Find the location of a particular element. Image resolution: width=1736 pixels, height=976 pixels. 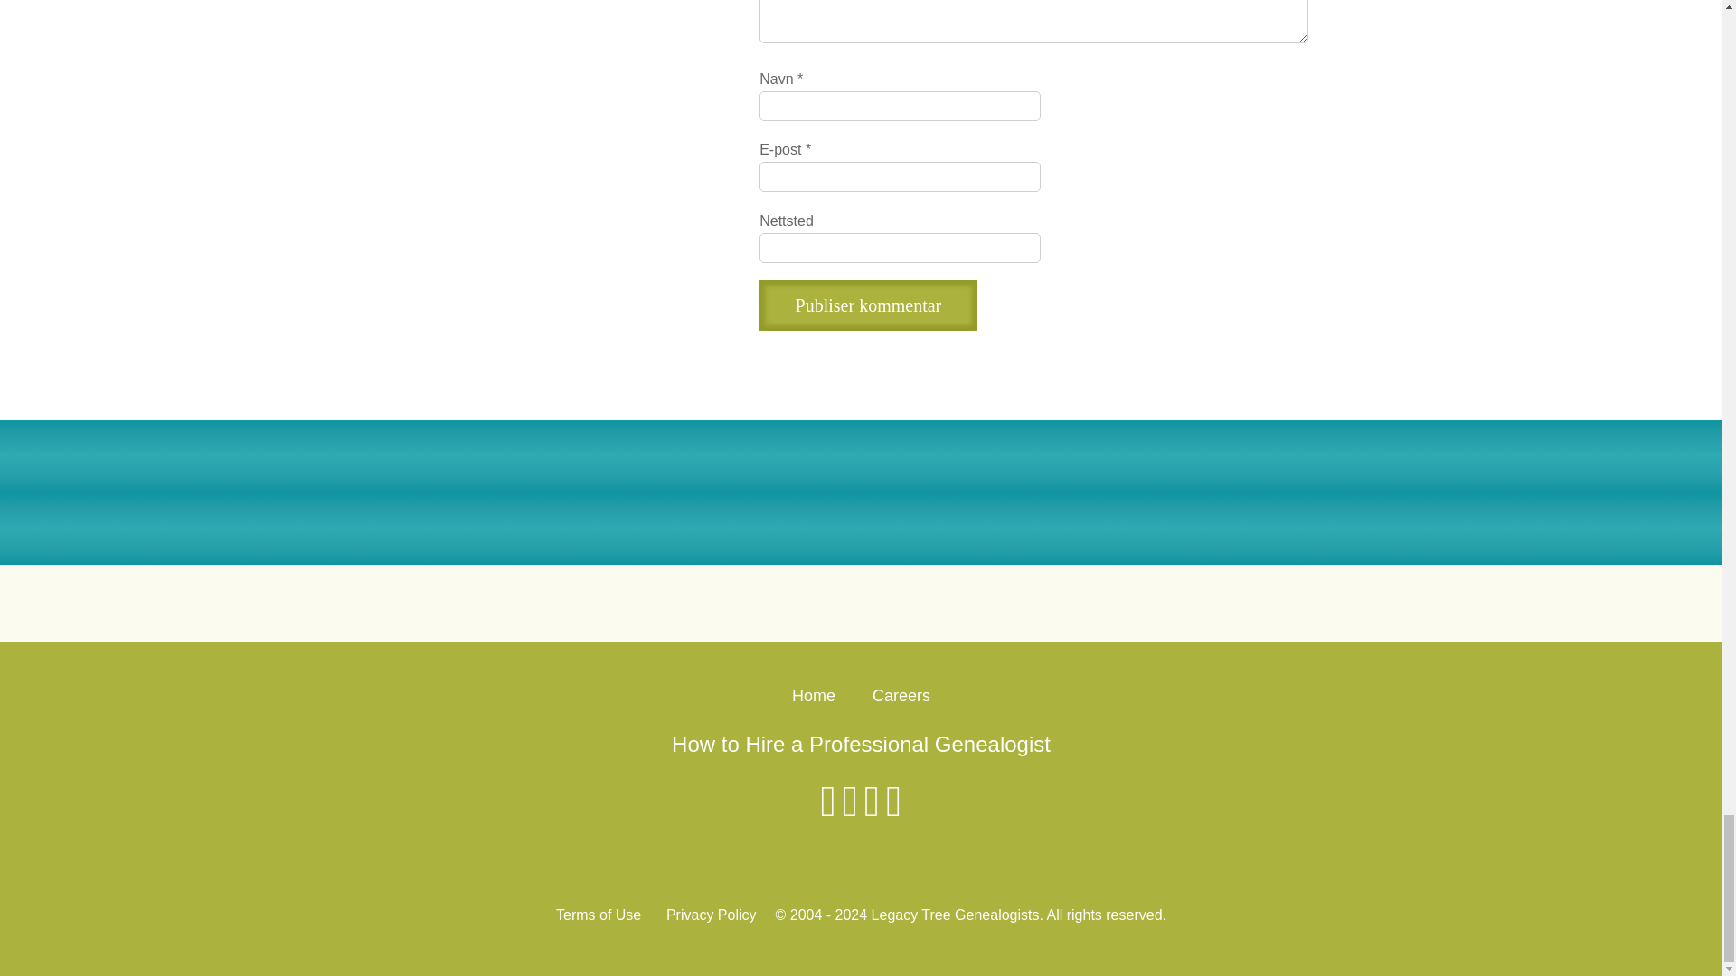

Publiser kommentar is located at coordinates (868, 305).